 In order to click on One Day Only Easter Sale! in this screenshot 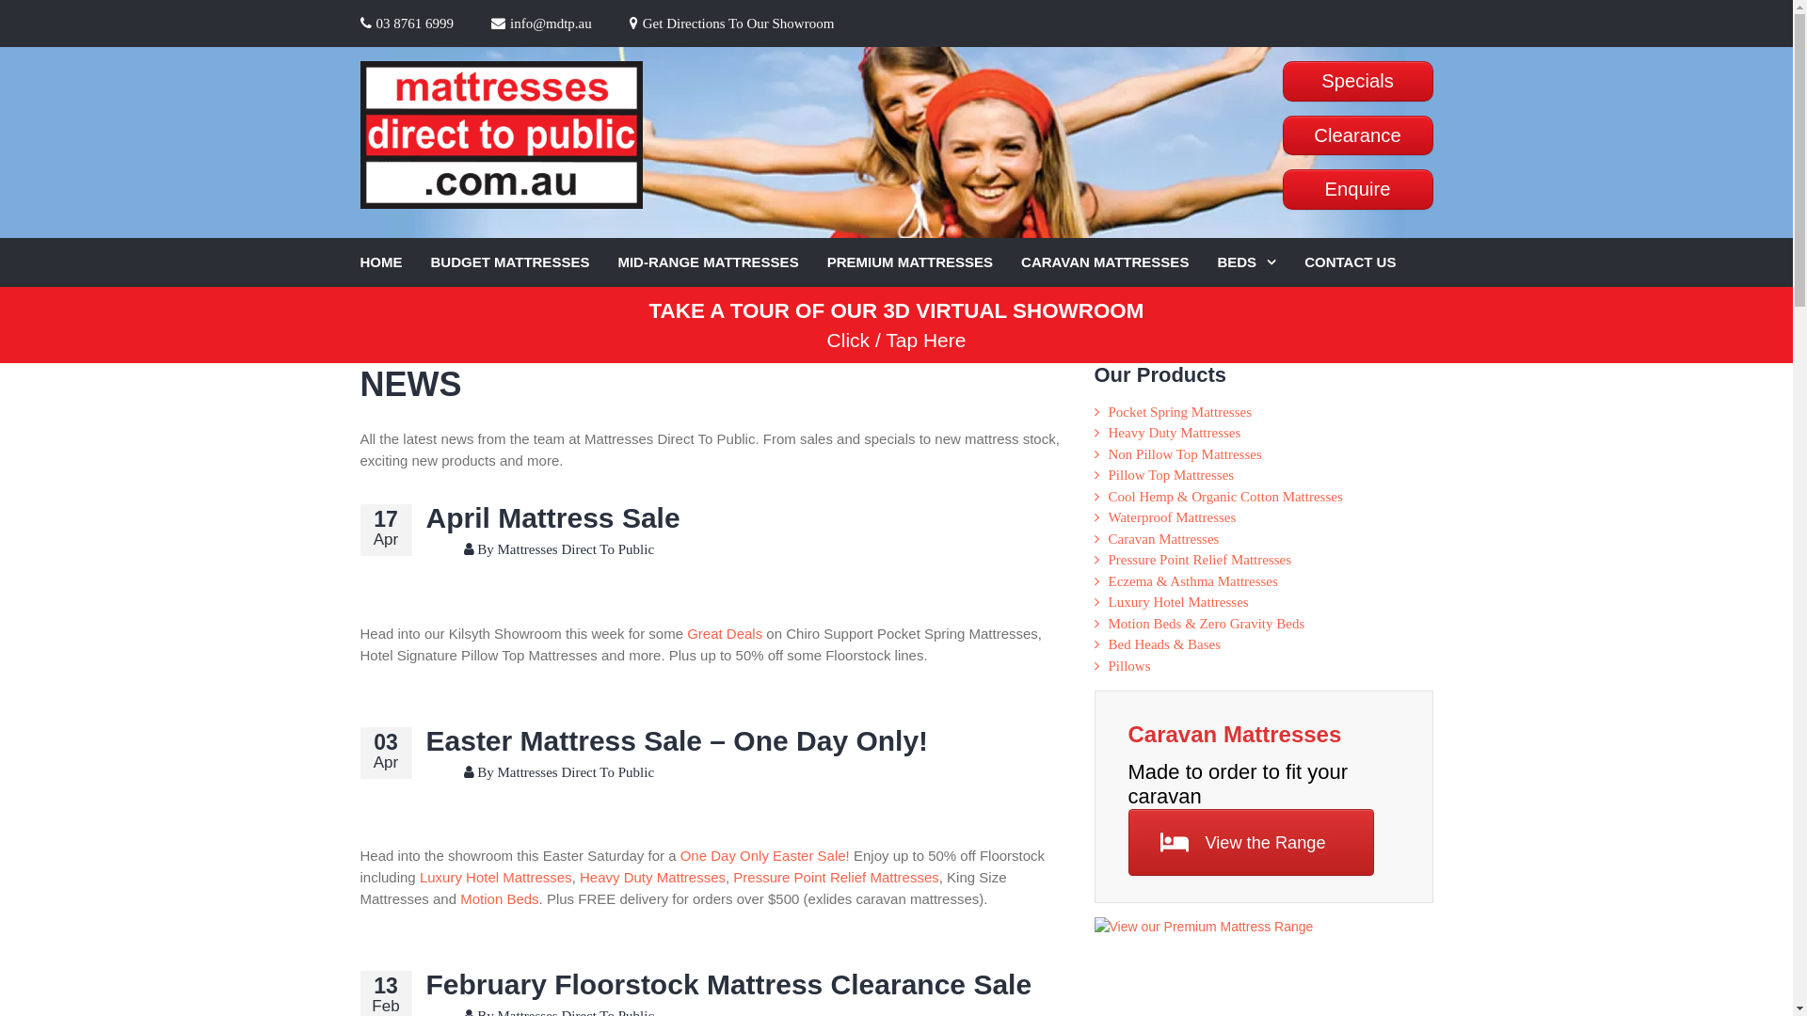, I will do `click(765, 856)`.